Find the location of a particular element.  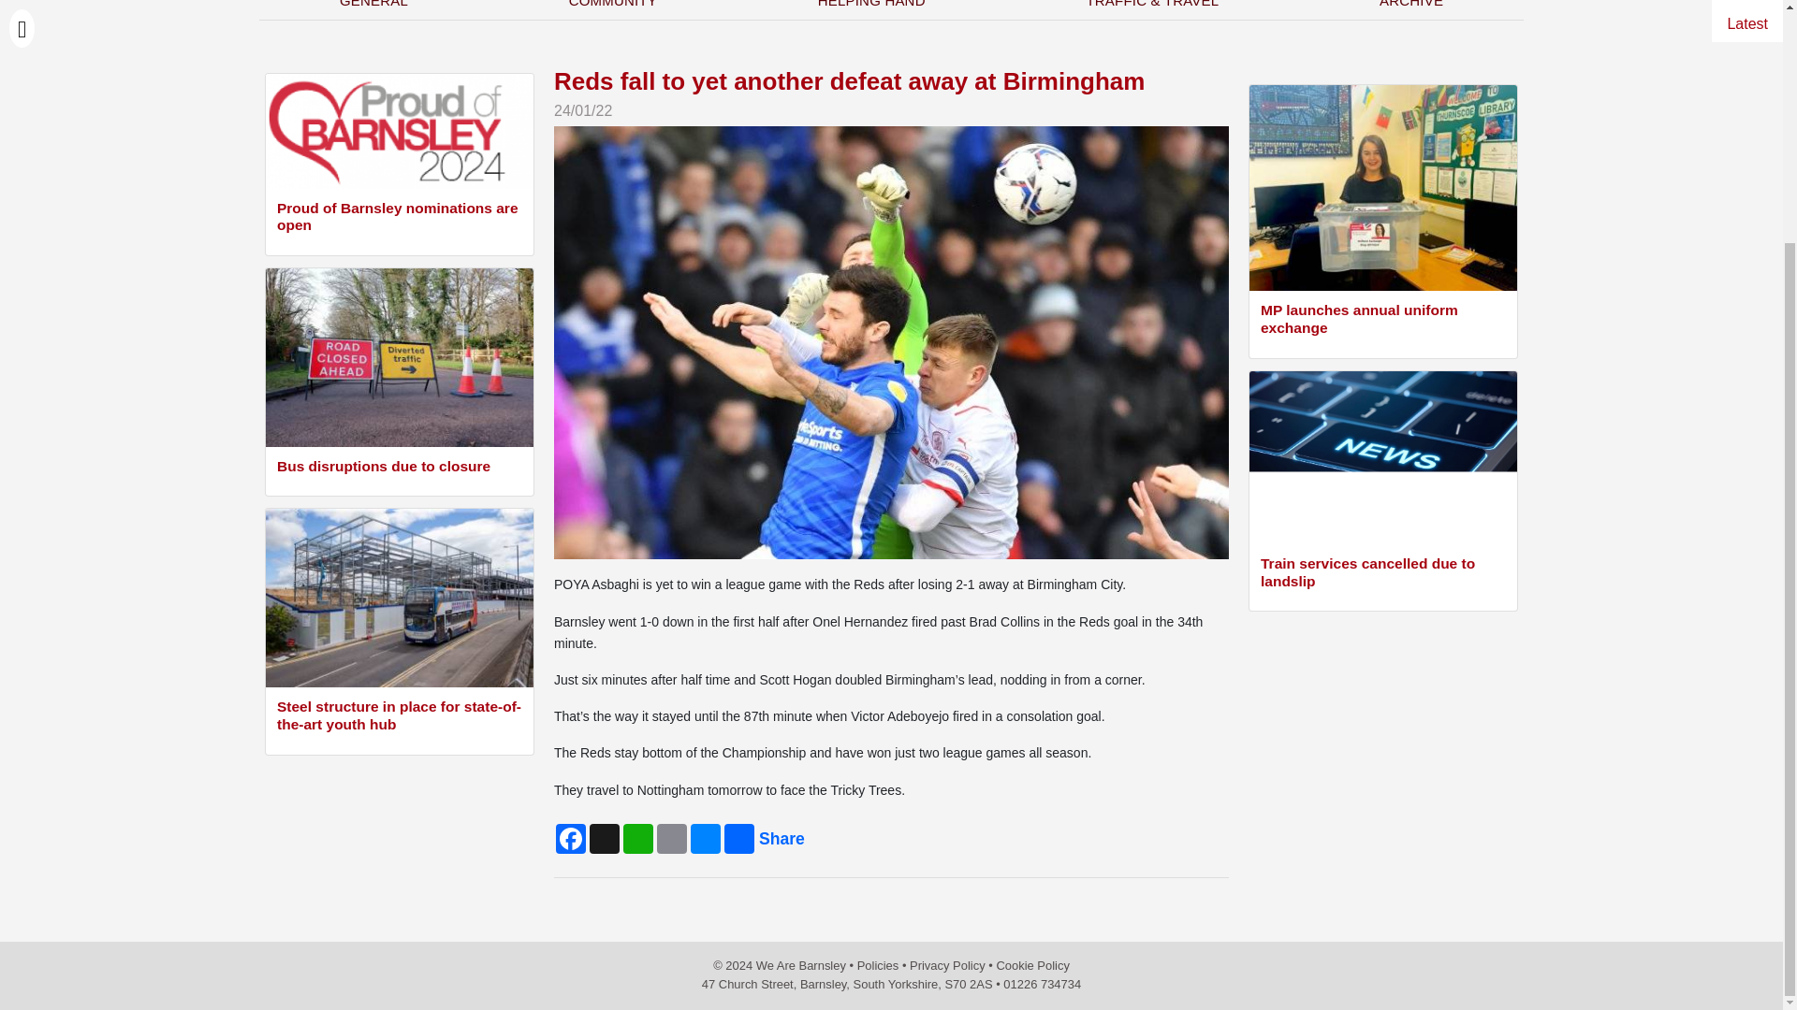

Proud of Barnsley nominations are open is located at coordinates (399, 219).